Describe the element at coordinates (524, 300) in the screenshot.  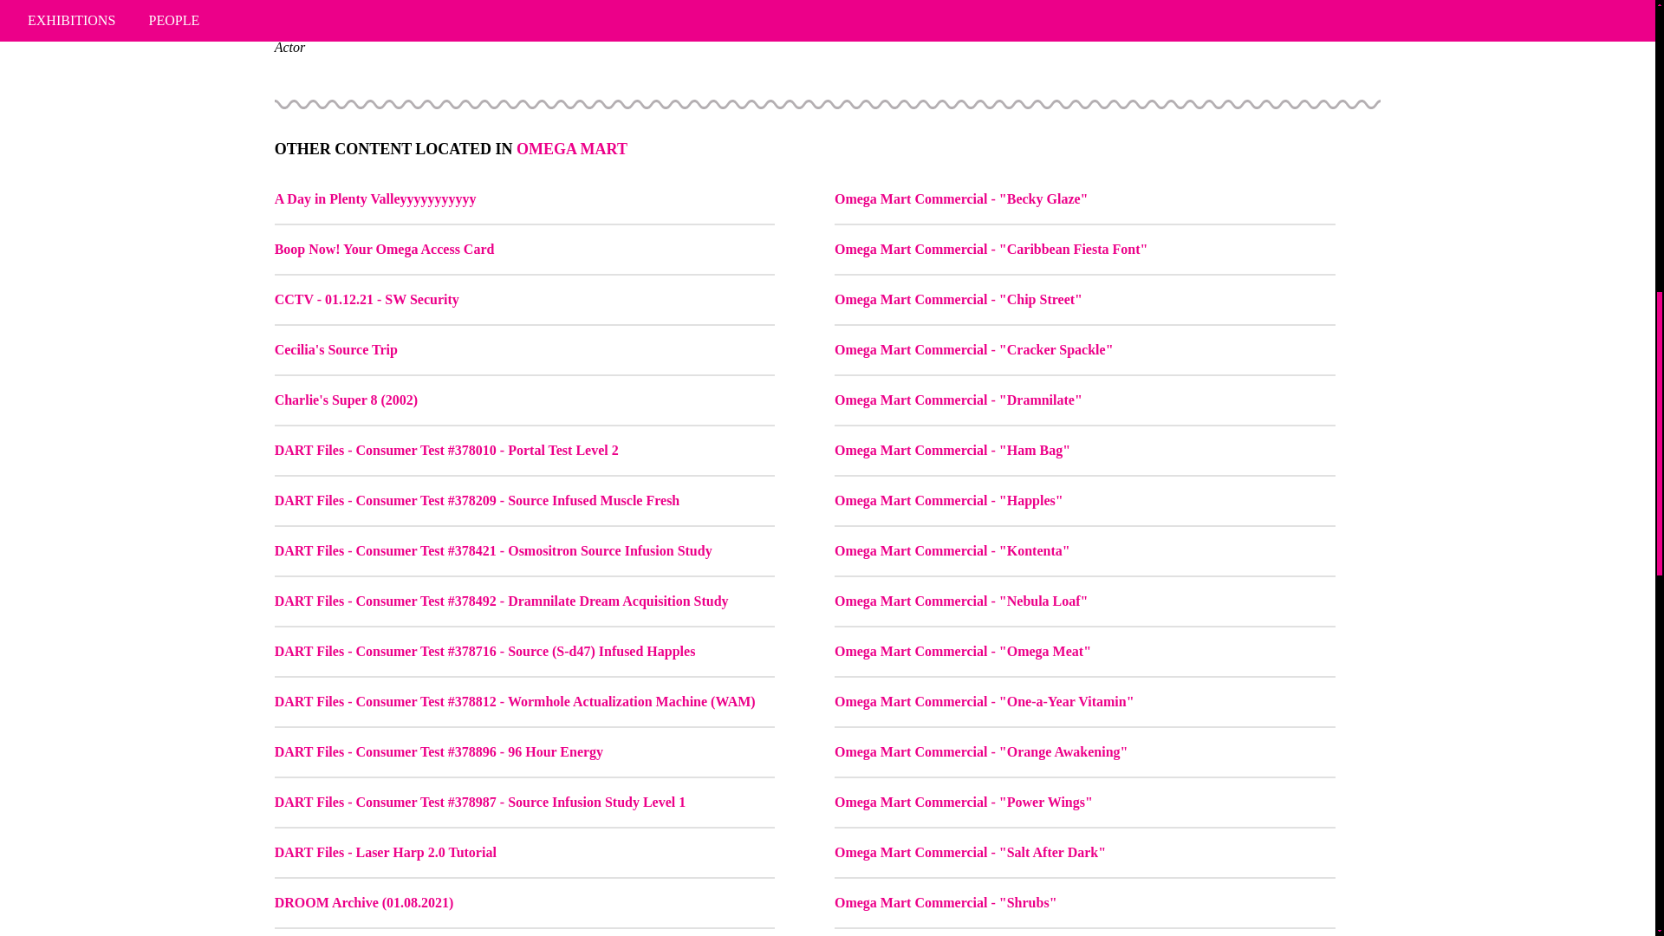
I see `CCTV - 01.12.21 - SW Security` at that location.